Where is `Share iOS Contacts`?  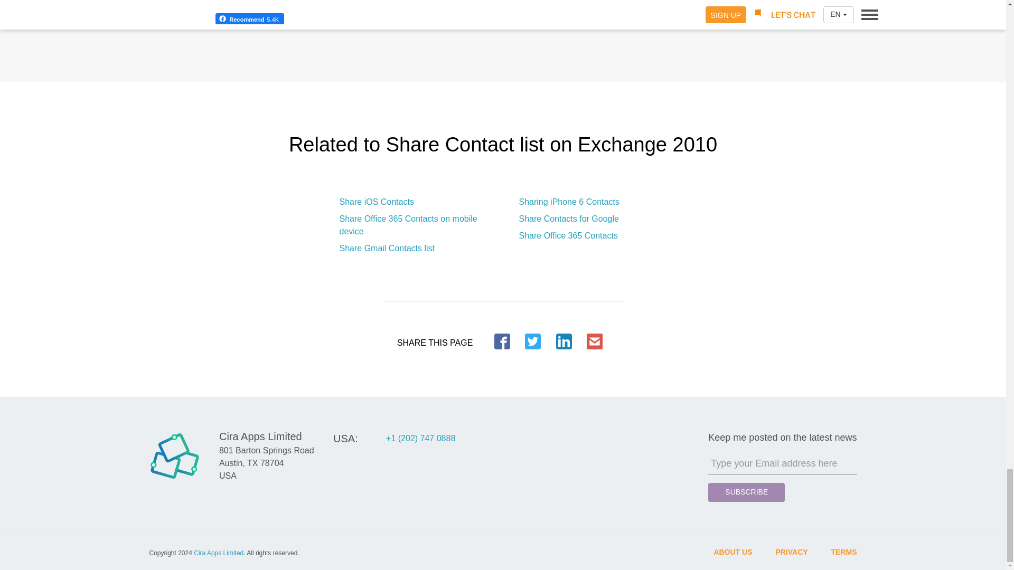 Share iOS Contacts is located at coordinates (376, 202).